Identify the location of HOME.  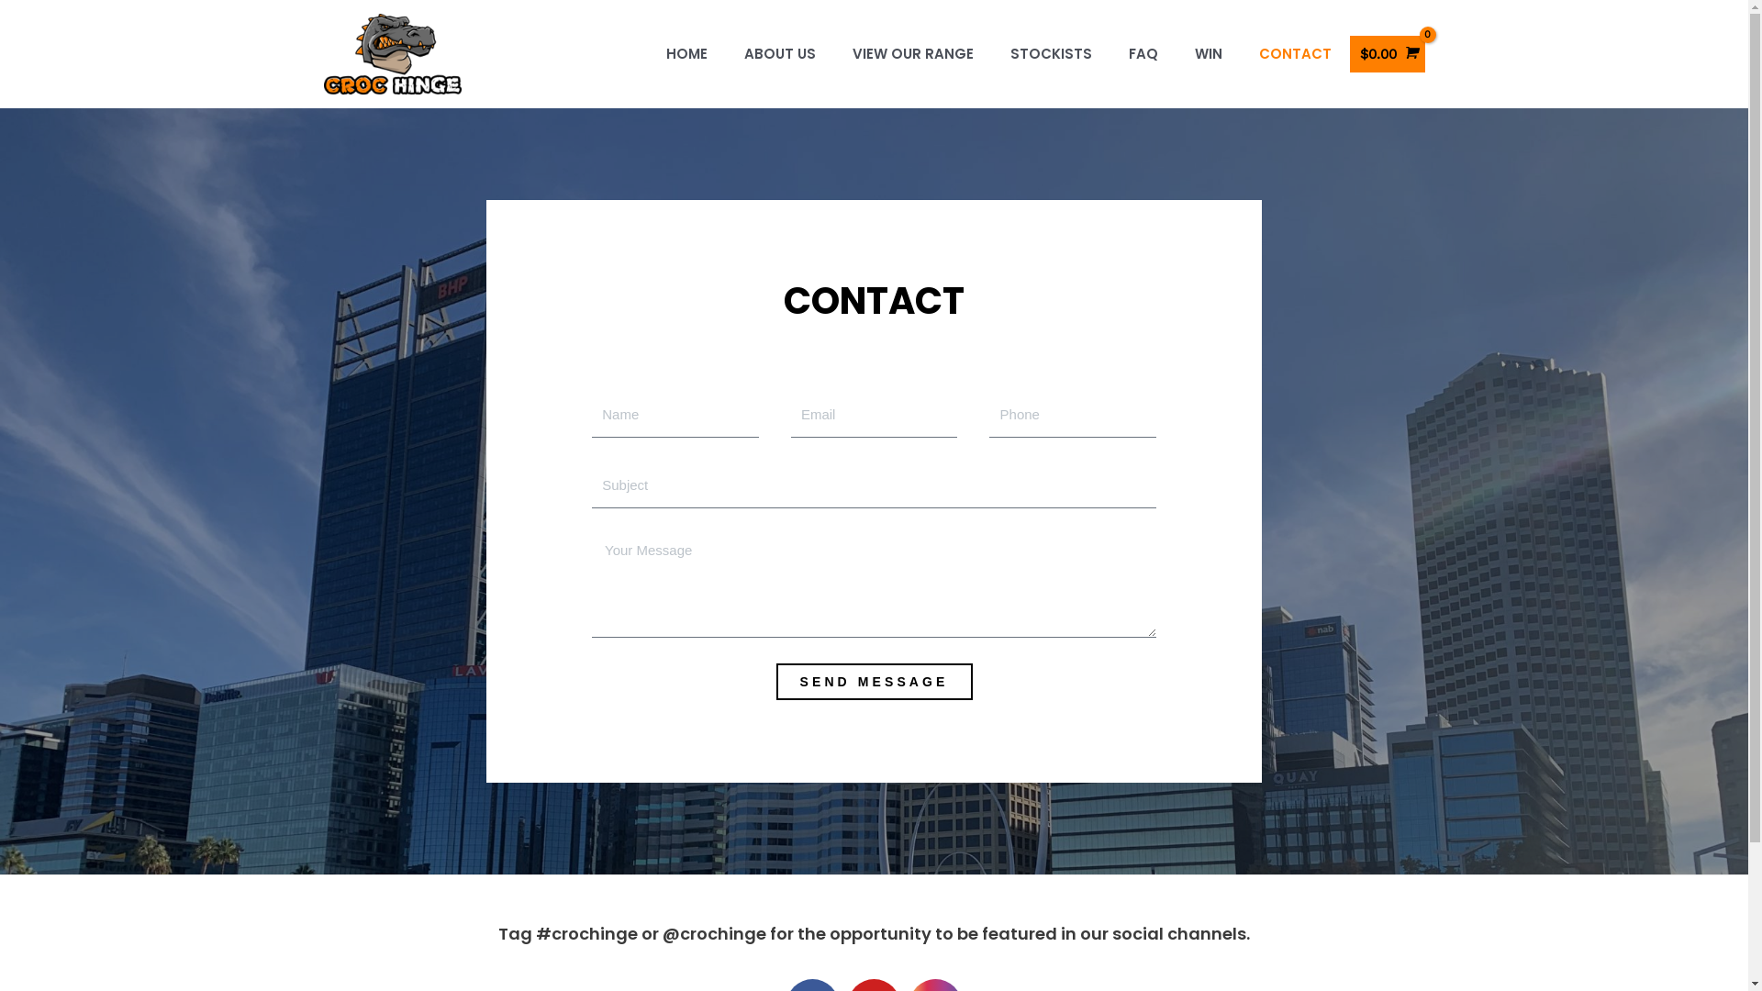
(686, 54).